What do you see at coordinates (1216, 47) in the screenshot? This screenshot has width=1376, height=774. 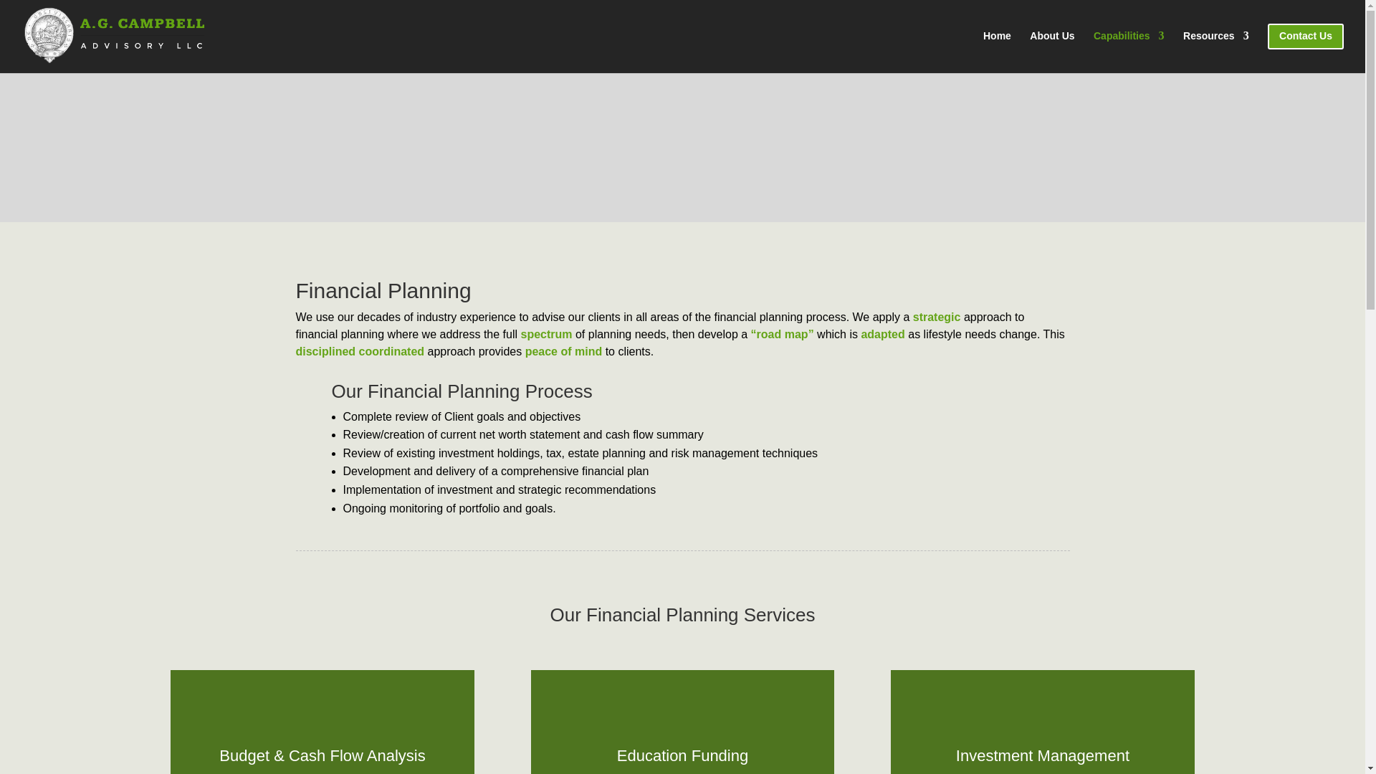 I see `Resources` at bounding box center [1216, 47].